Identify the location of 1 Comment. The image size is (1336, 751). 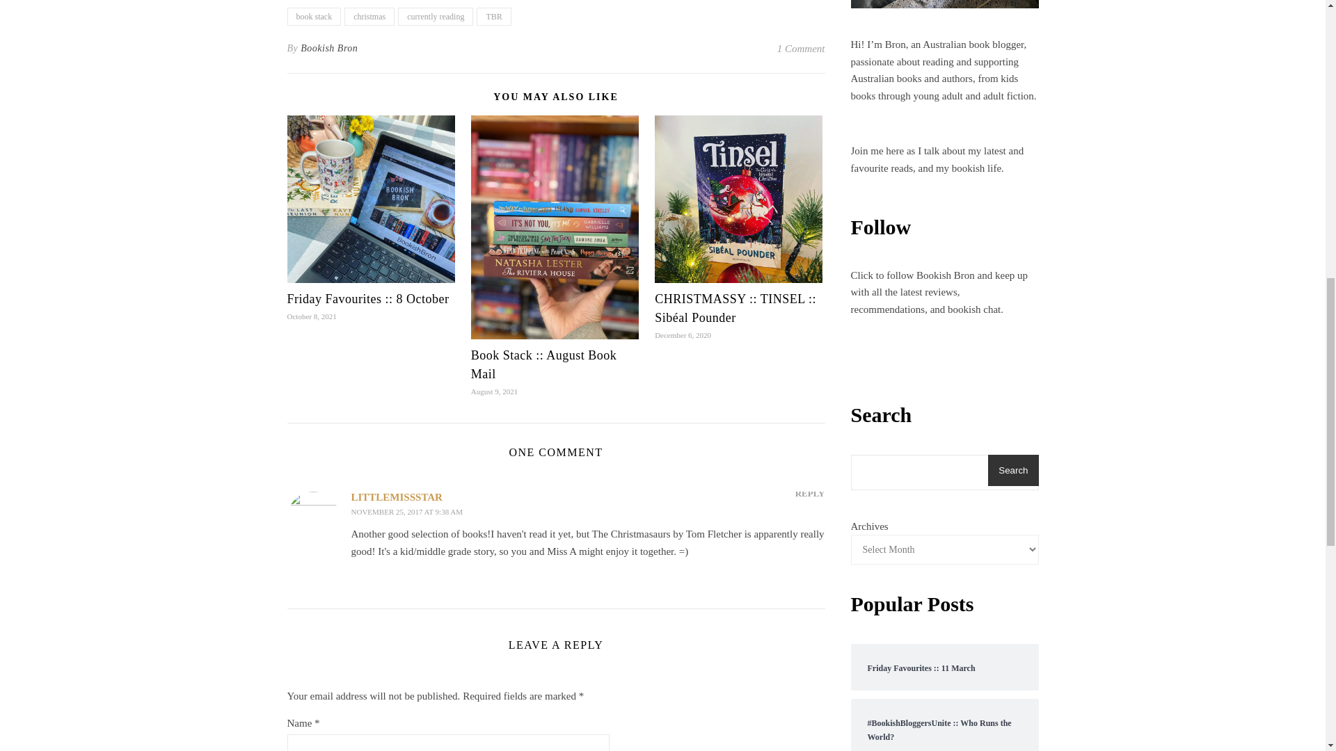
(802, 49).